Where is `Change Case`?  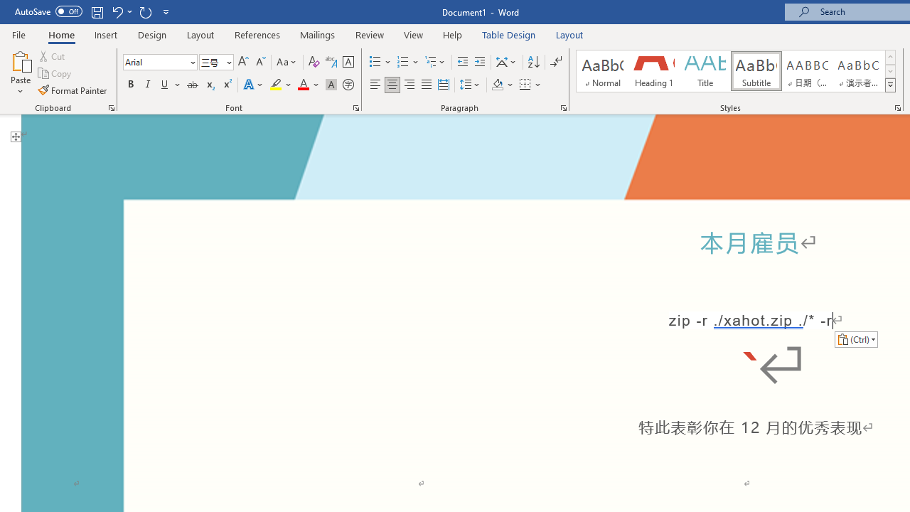 Change Case is located at coordinates (287, 63).